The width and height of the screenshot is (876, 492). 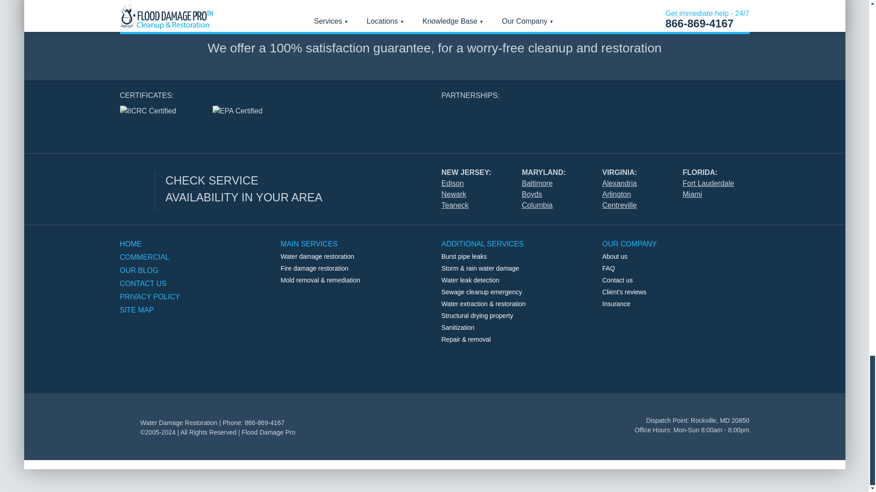 I want to click on 866-869-4167, so click(x=435, y=20).